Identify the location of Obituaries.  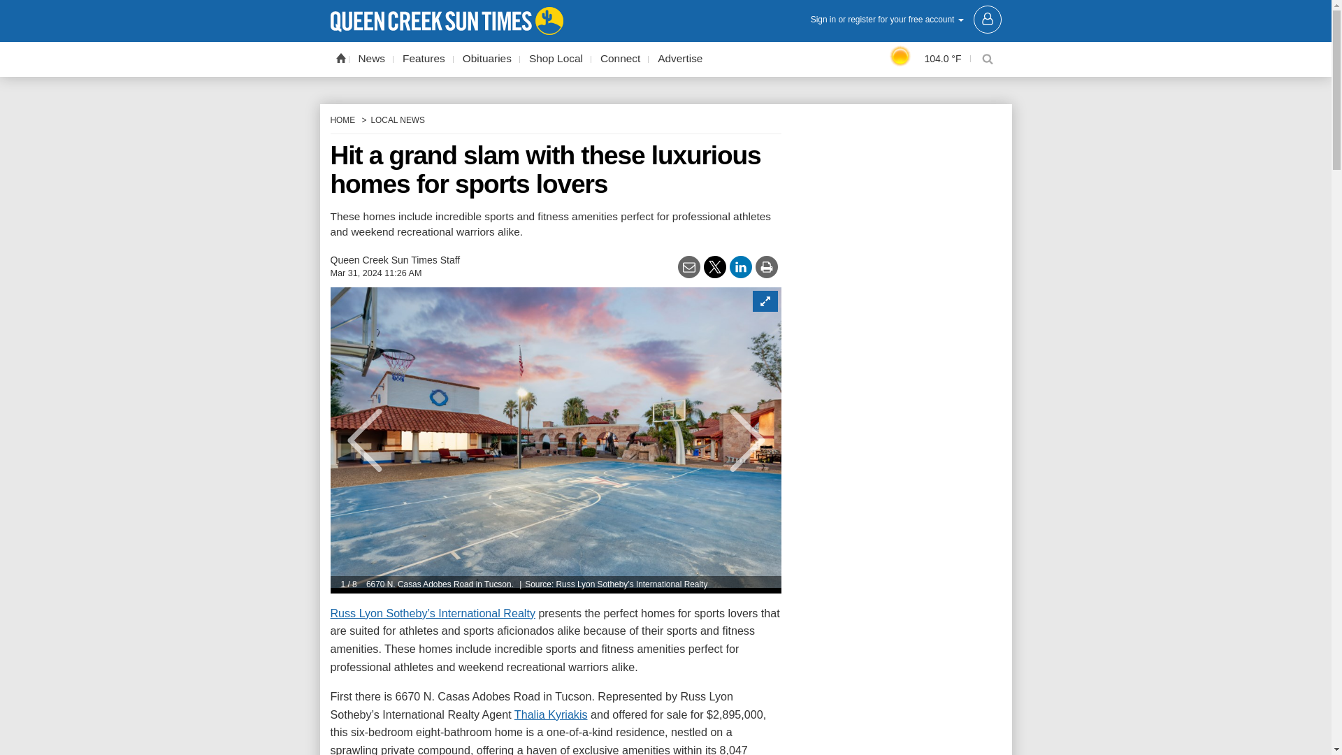
(486, 59).